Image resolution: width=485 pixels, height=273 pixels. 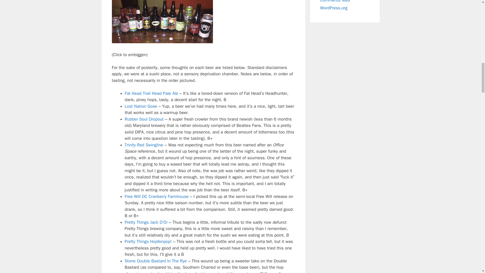 I want to click on Trinity Red Swingline, so click(x=144, y=145).